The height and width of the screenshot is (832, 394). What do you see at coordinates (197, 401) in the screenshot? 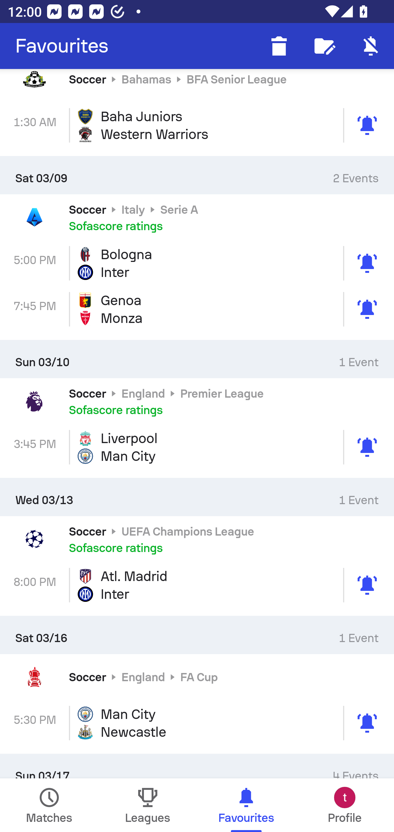
I see `Soccer England Premier League Sofascore ratings` at bounding box center [197, 401].